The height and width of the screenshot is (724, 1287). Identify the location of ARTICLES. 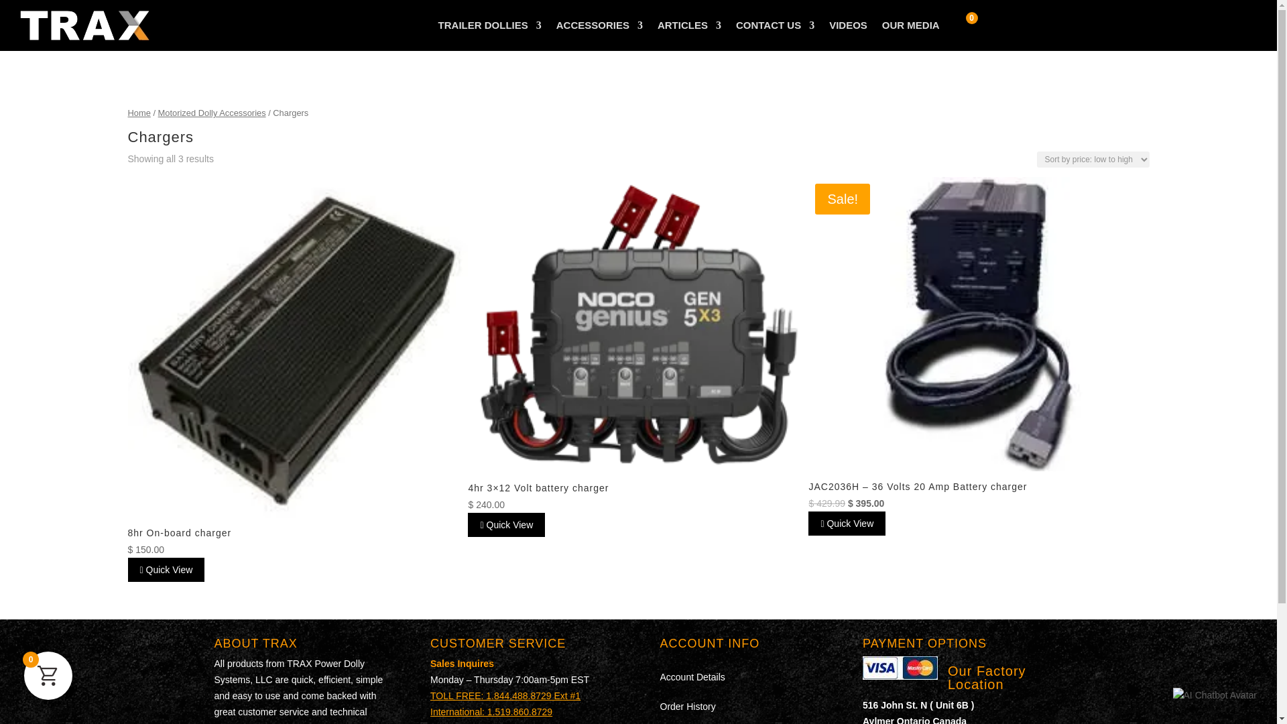
(689, 25).